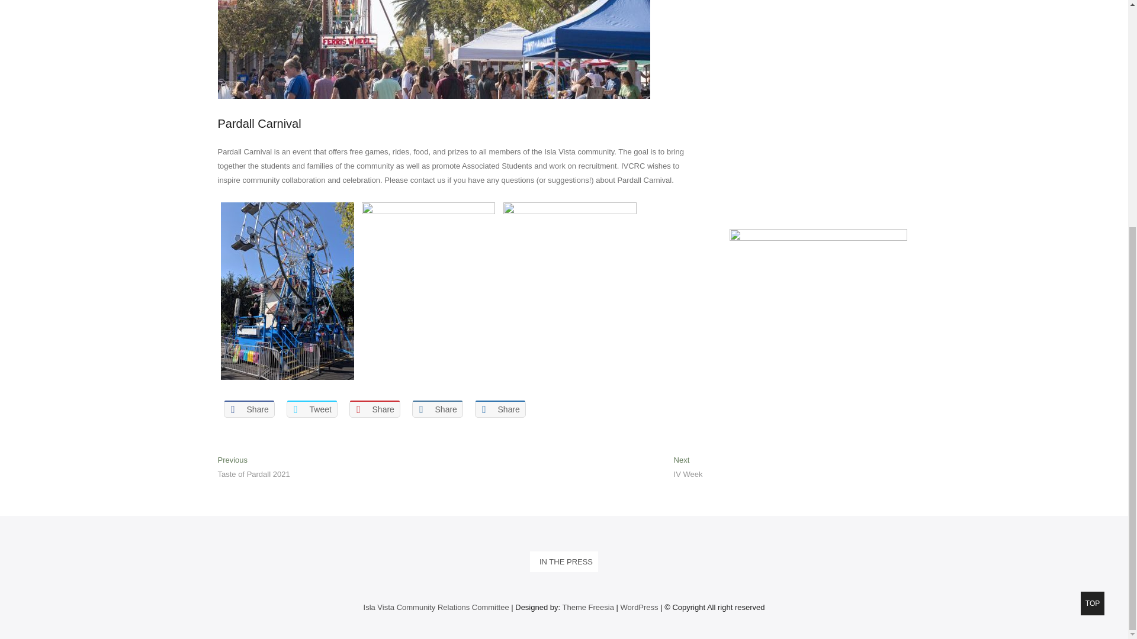 The width and height of the screenshot is (1137, 639). I want to click on Share, so click(640, 607).